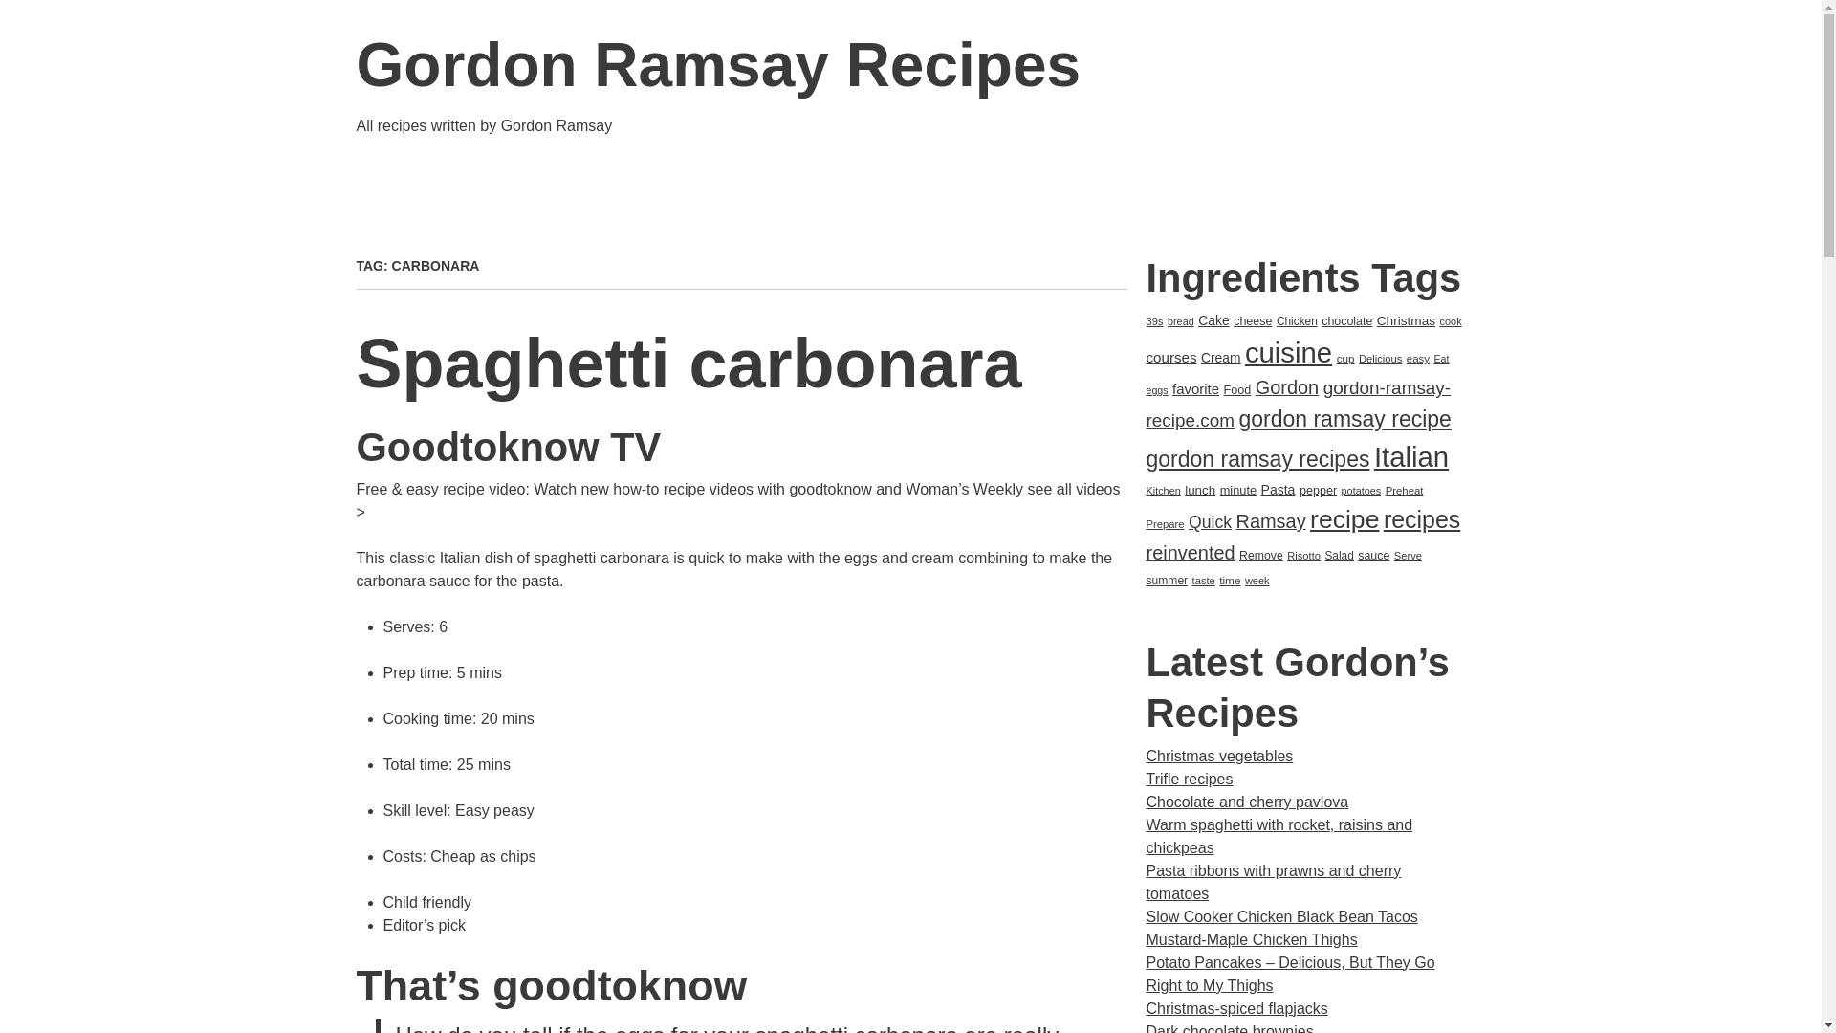 The width and height of the screenshot is (1836, 1033). Describe the element at coordinates (718, 65) in the screenshot. I see `Gordon Ramsay Recipes` at that location.